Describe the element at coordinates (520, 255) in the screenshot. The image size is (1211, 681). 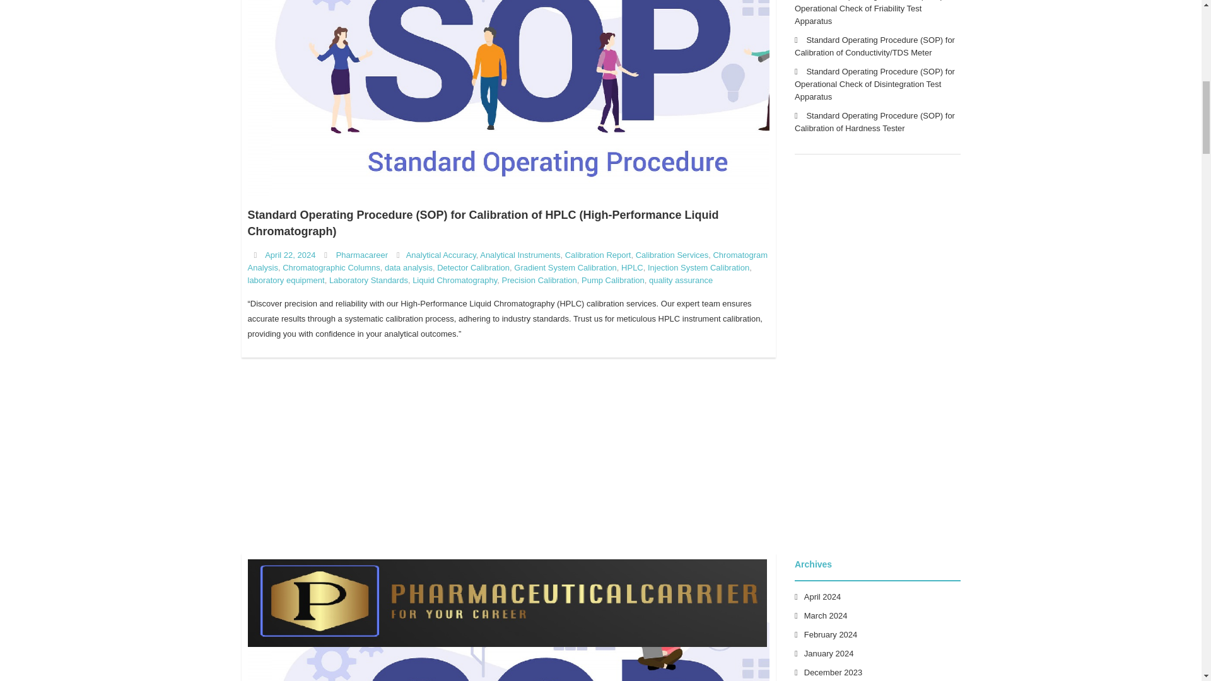
I see `Analytical Instruments` at that location.